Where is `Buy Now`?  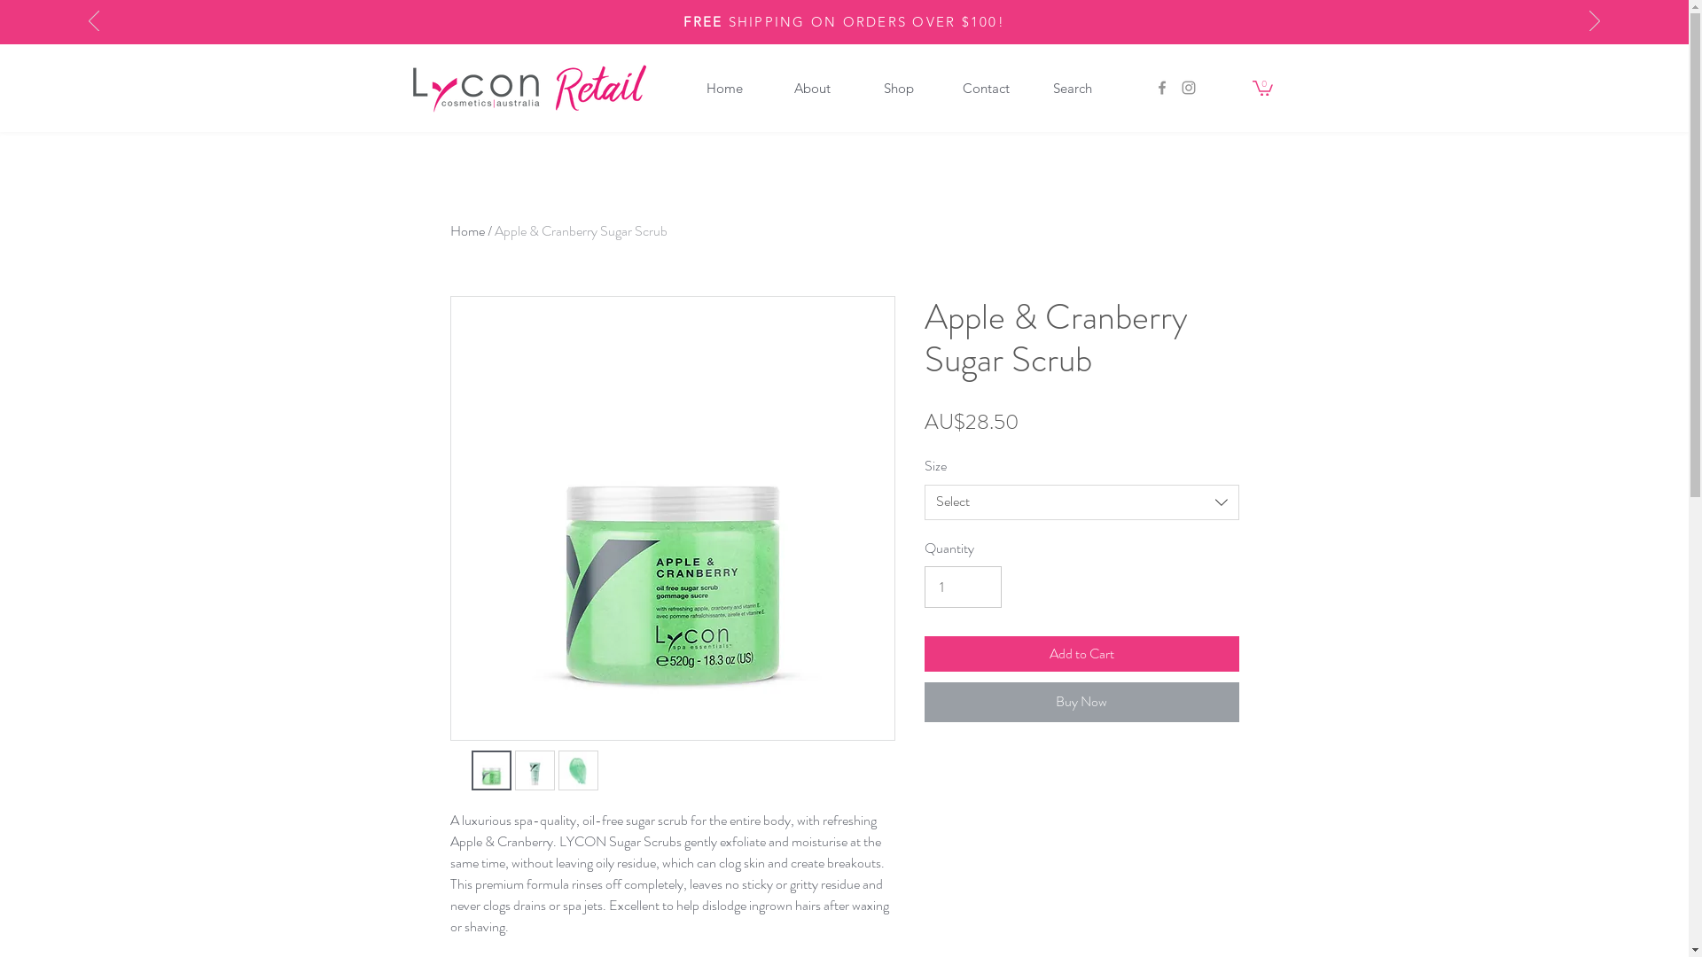 Buy Now is located at coordinates (1081, 702).